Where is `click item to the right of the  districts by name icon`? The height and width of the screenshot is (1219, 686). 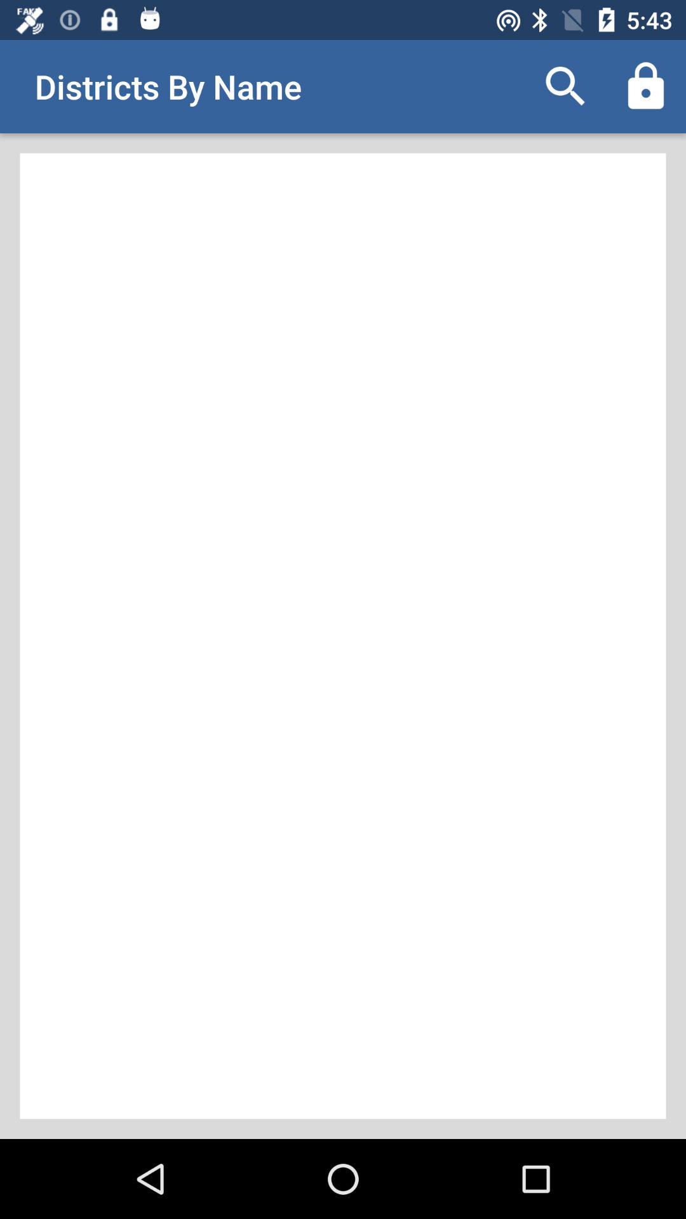
click item to the right of the  districts by name icon is located at coordinates (565, 86).